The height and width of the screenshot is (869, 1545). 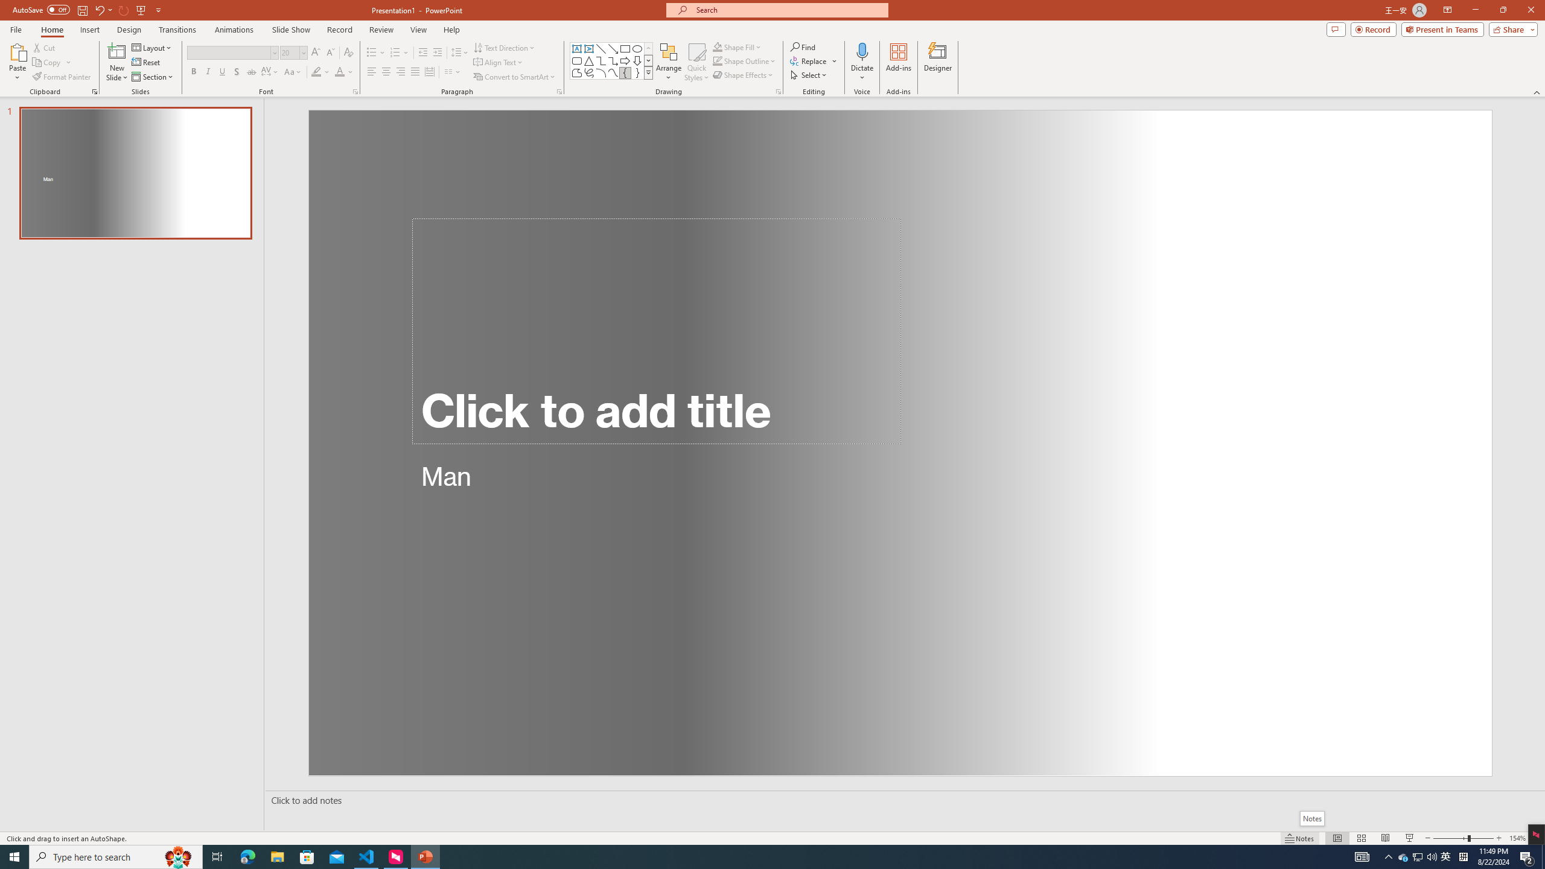 What do you see at coordinates (625, 60) in the screenshot?
I see `Arrow: Right` at bounding box center [625, 60].